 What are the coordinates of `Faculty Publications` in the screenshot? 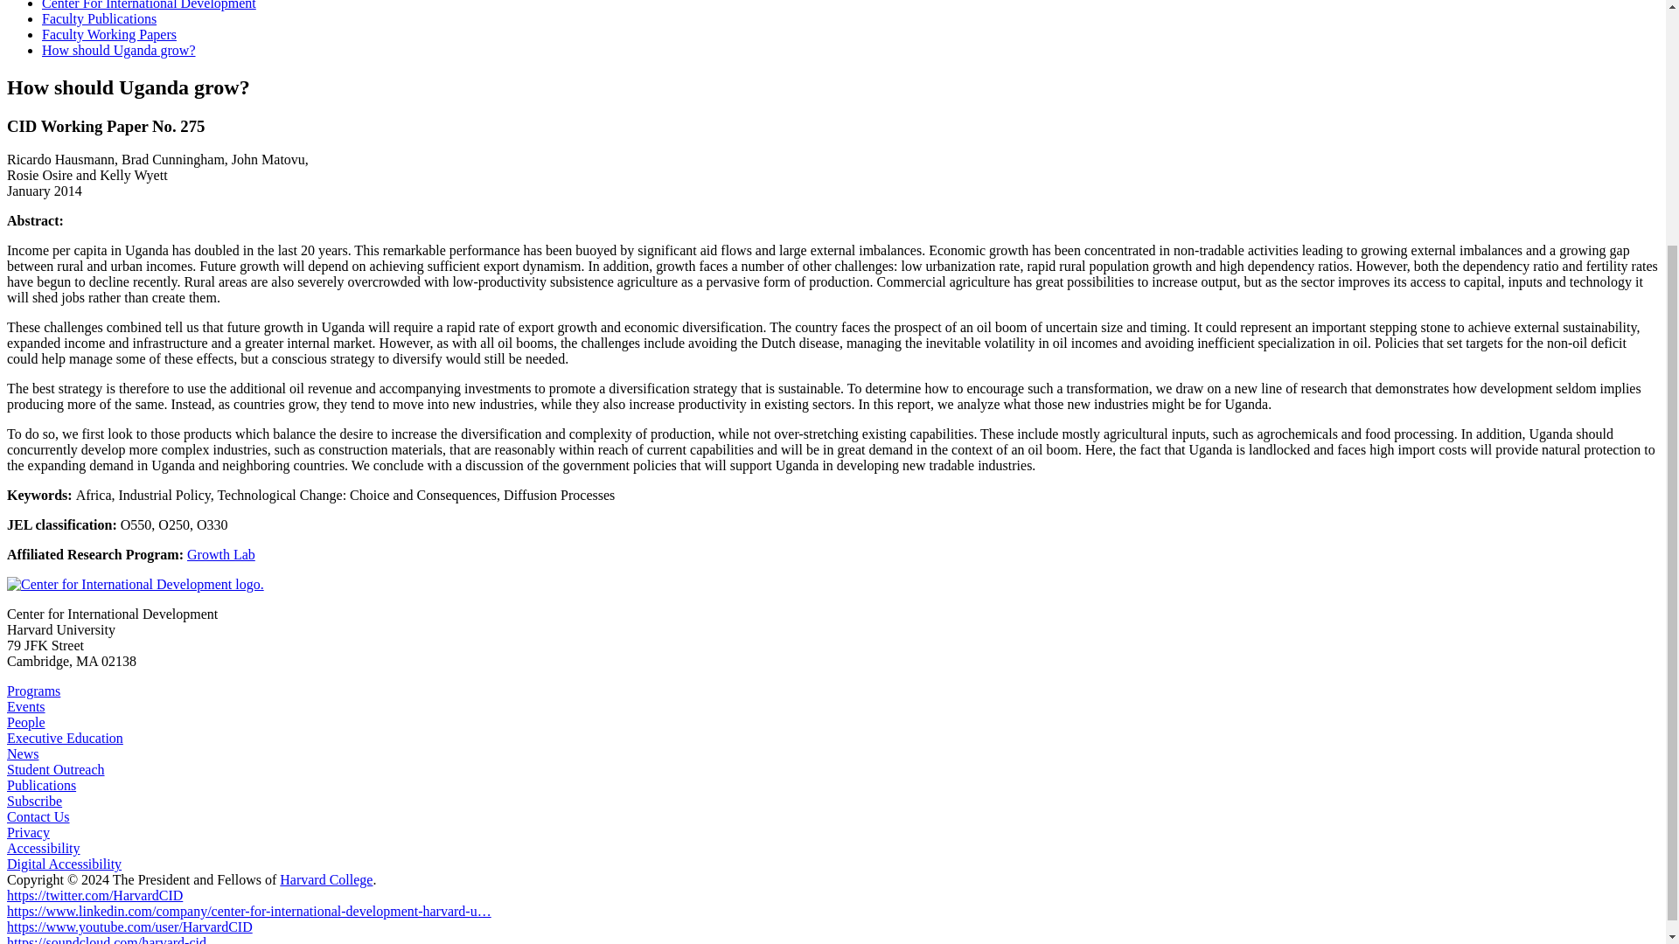 It's located at (99, 18).